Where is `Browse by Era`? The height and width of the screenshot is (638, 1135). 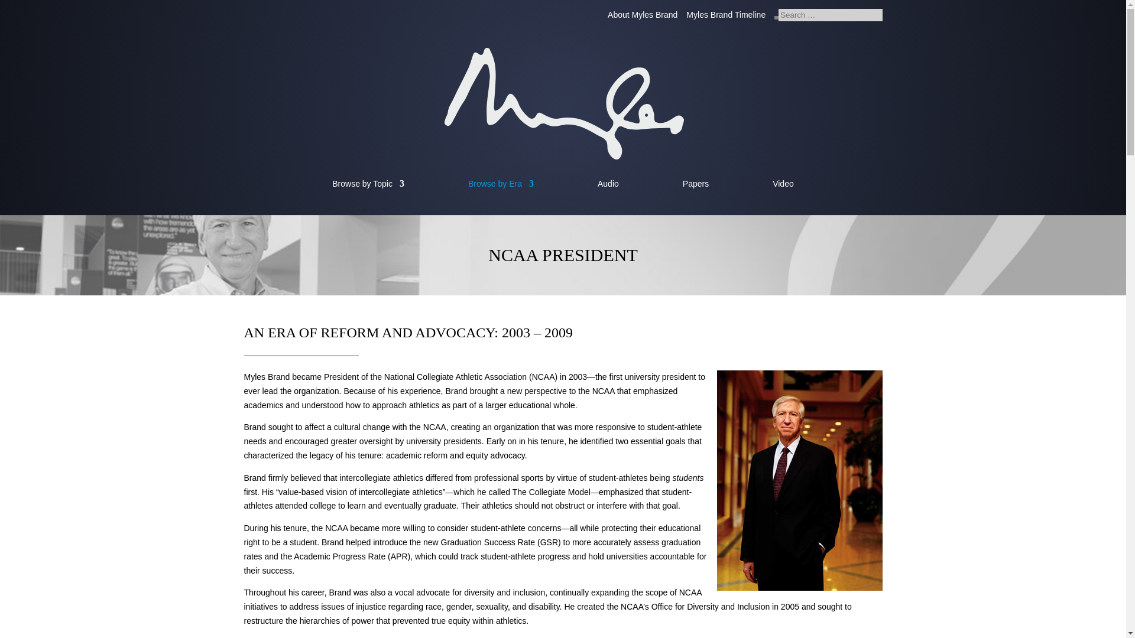
Browse by Era is located at coordinates (500, 197).